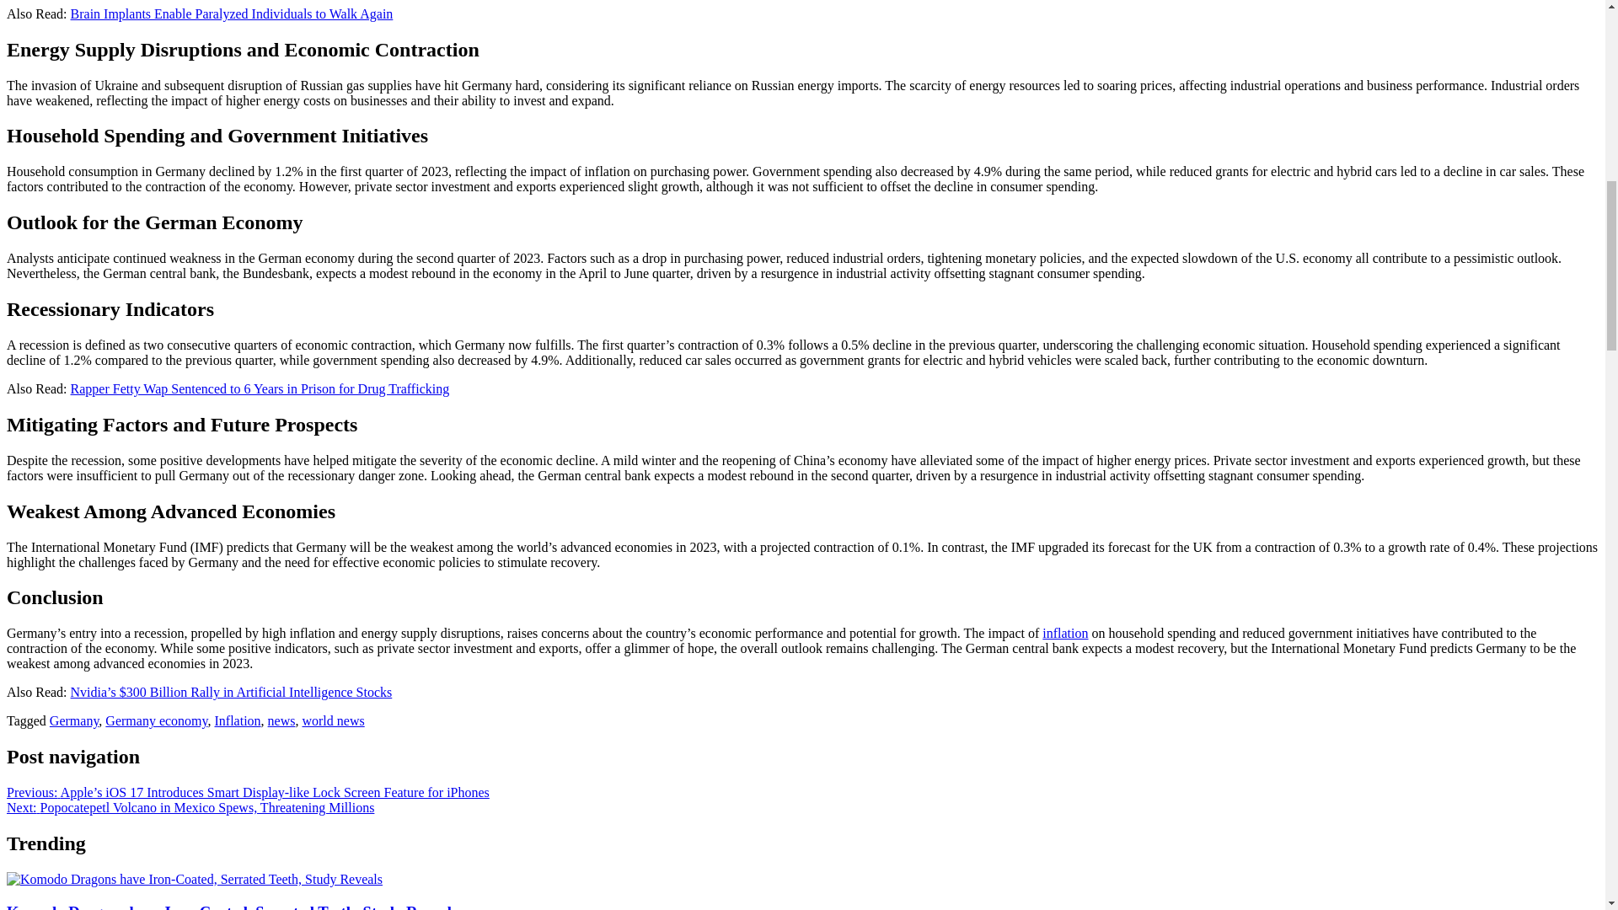 The width and height of the screenshot is (1618, 910). What do you see at coordinates (237, 720) in the screenshot?
I see `Inflation` at bounding box center [237, 720].